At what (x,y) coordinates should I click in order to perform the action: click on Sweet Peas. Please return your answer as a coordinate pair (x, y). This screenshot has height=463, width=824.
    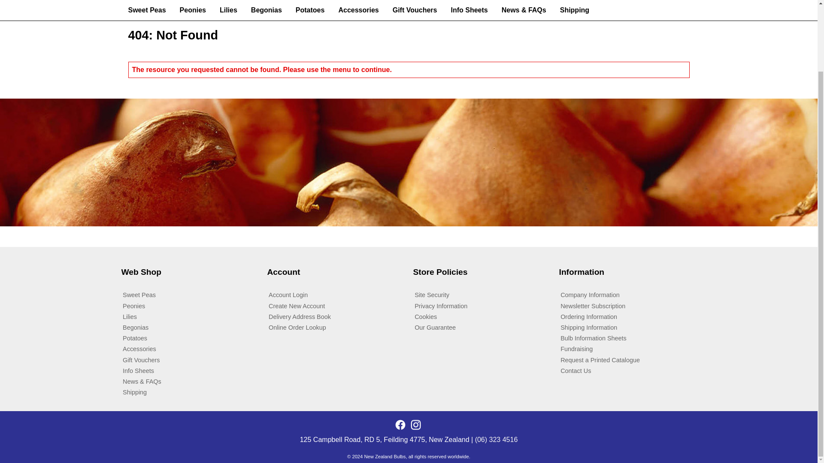
    Looking at the image, I should click on (190, 295).